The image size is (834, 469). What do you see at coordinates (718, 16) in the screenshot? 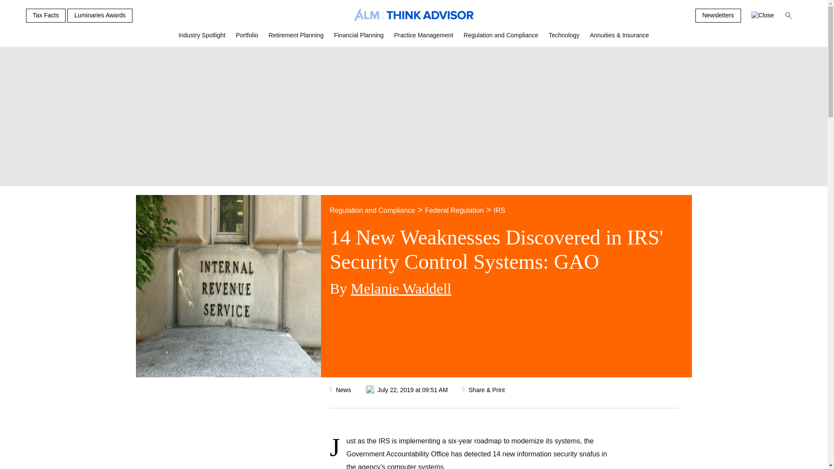
I see `Newsletters` at bounding box center [718, 16].